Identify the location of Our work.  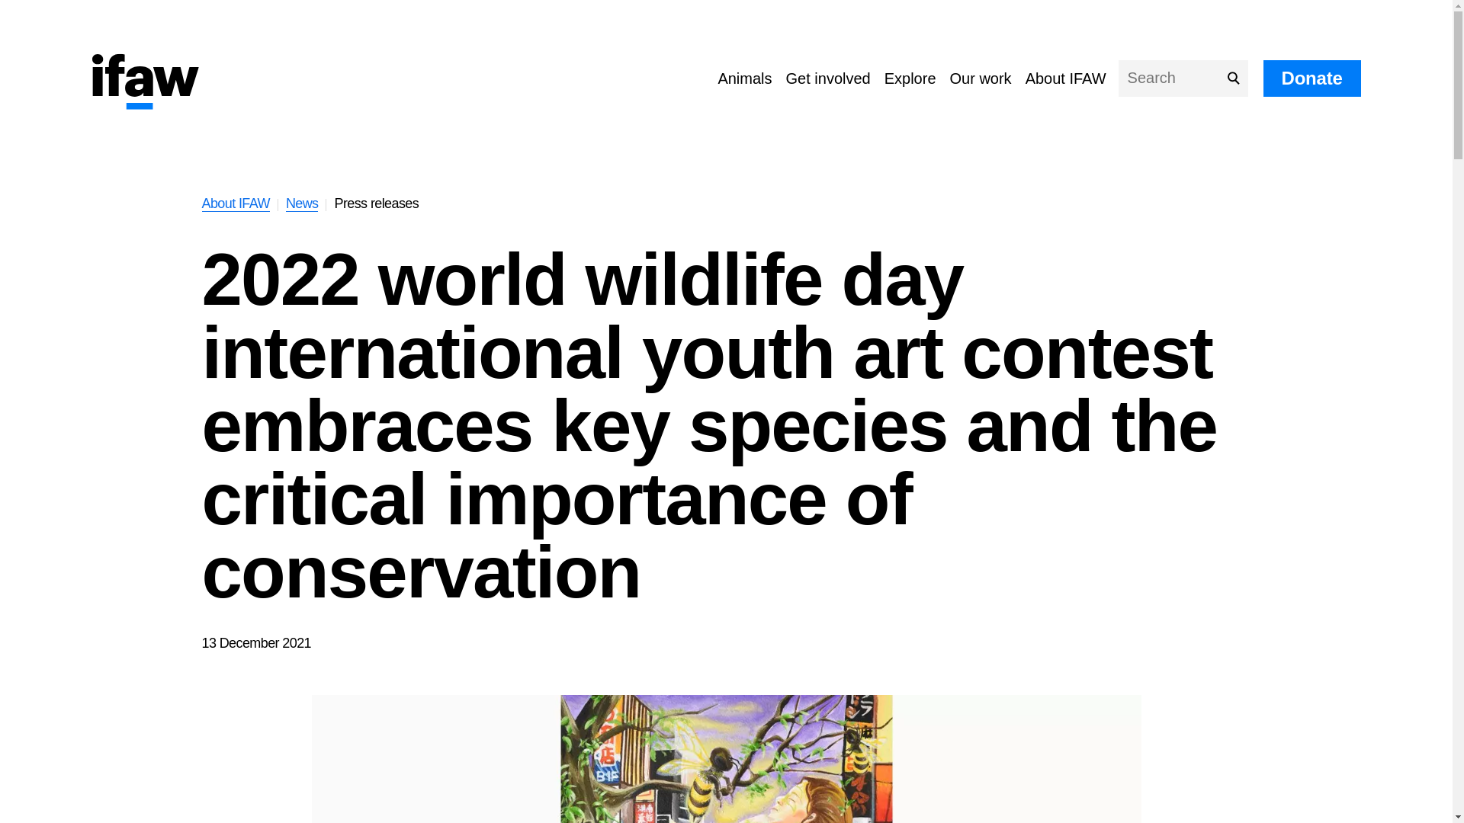
(981, 78).